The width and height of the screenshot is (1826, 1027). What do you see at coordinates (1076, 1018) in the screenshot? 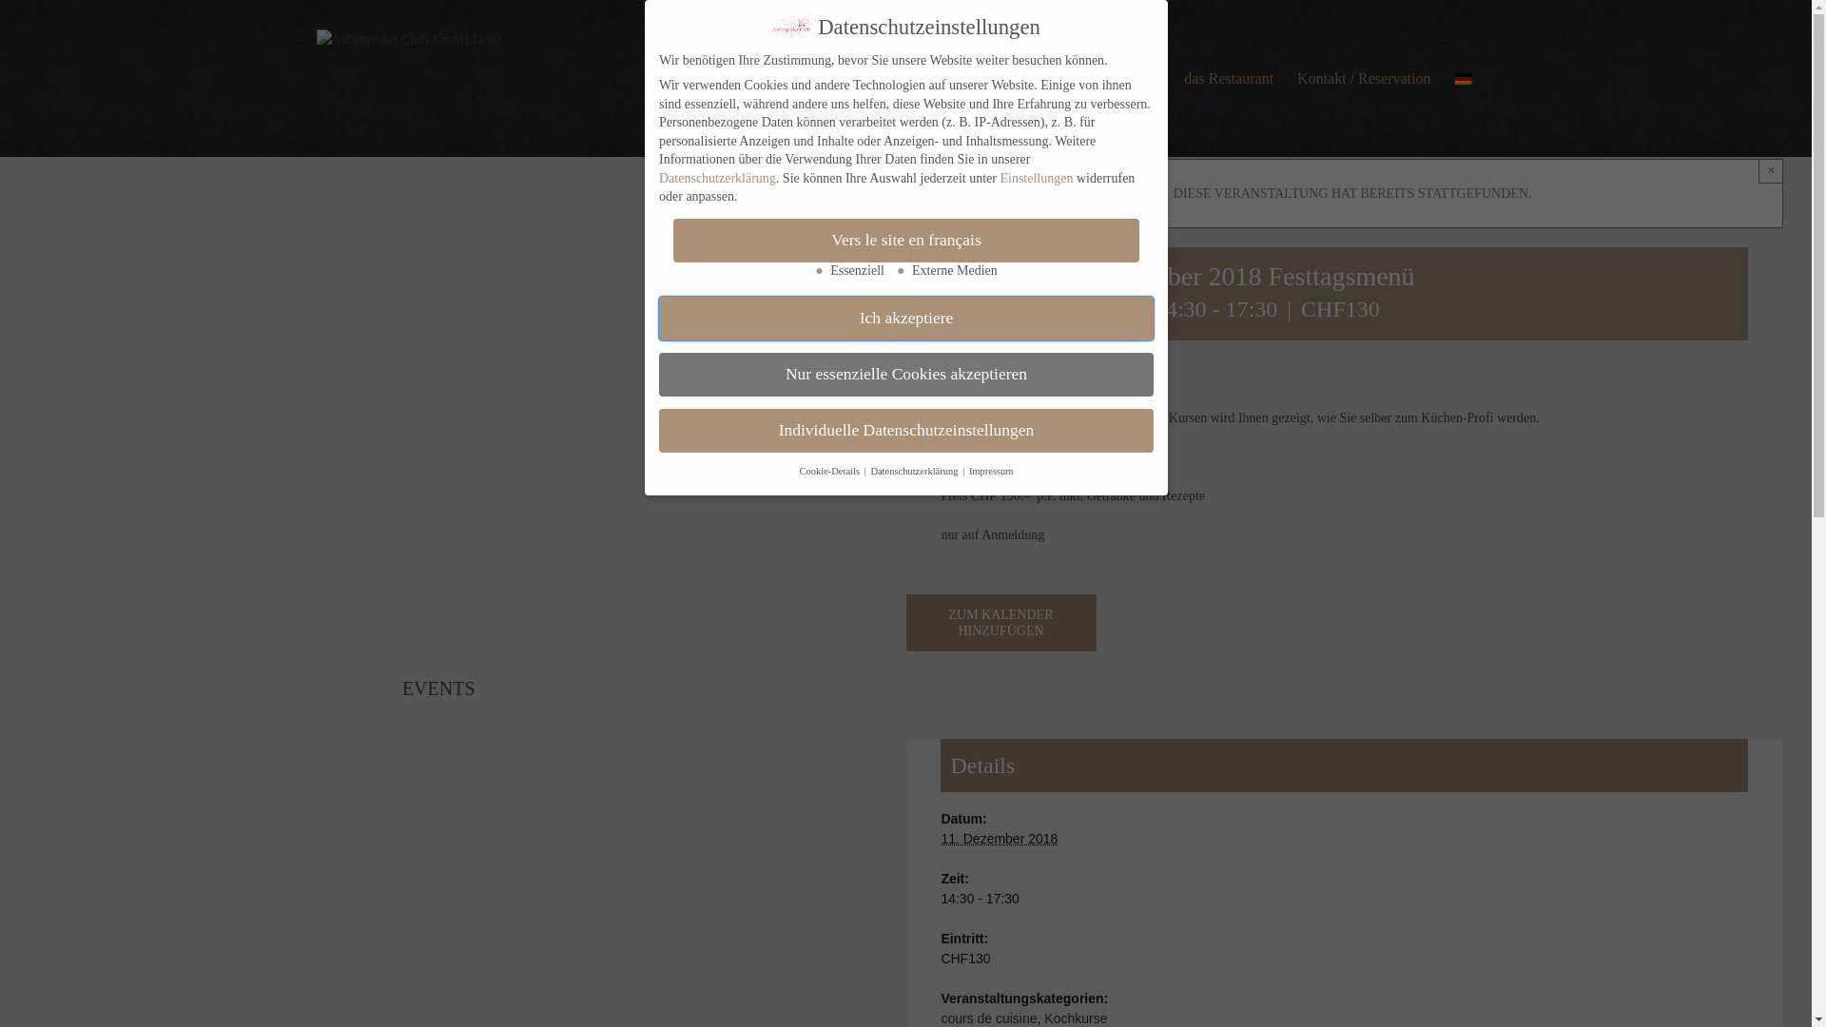
I see `Kochkurse` at bounding box center [1076, 1018].